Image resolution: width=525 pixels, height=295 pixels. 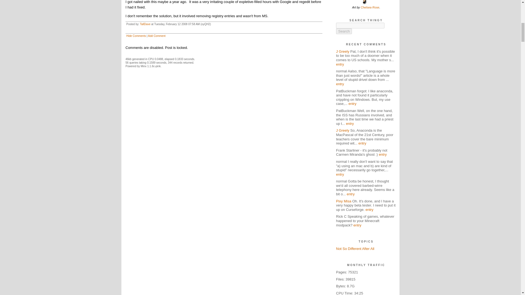 What do you see at coordinates (136, 36) in the screenshot?
I see `Hide Comments` at bounding box center [136, 36].